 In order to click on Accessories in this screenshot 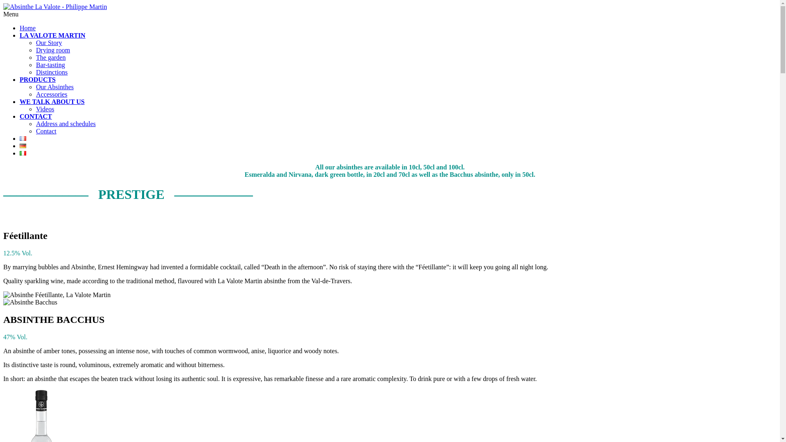, I will do `click(52, 94)`.